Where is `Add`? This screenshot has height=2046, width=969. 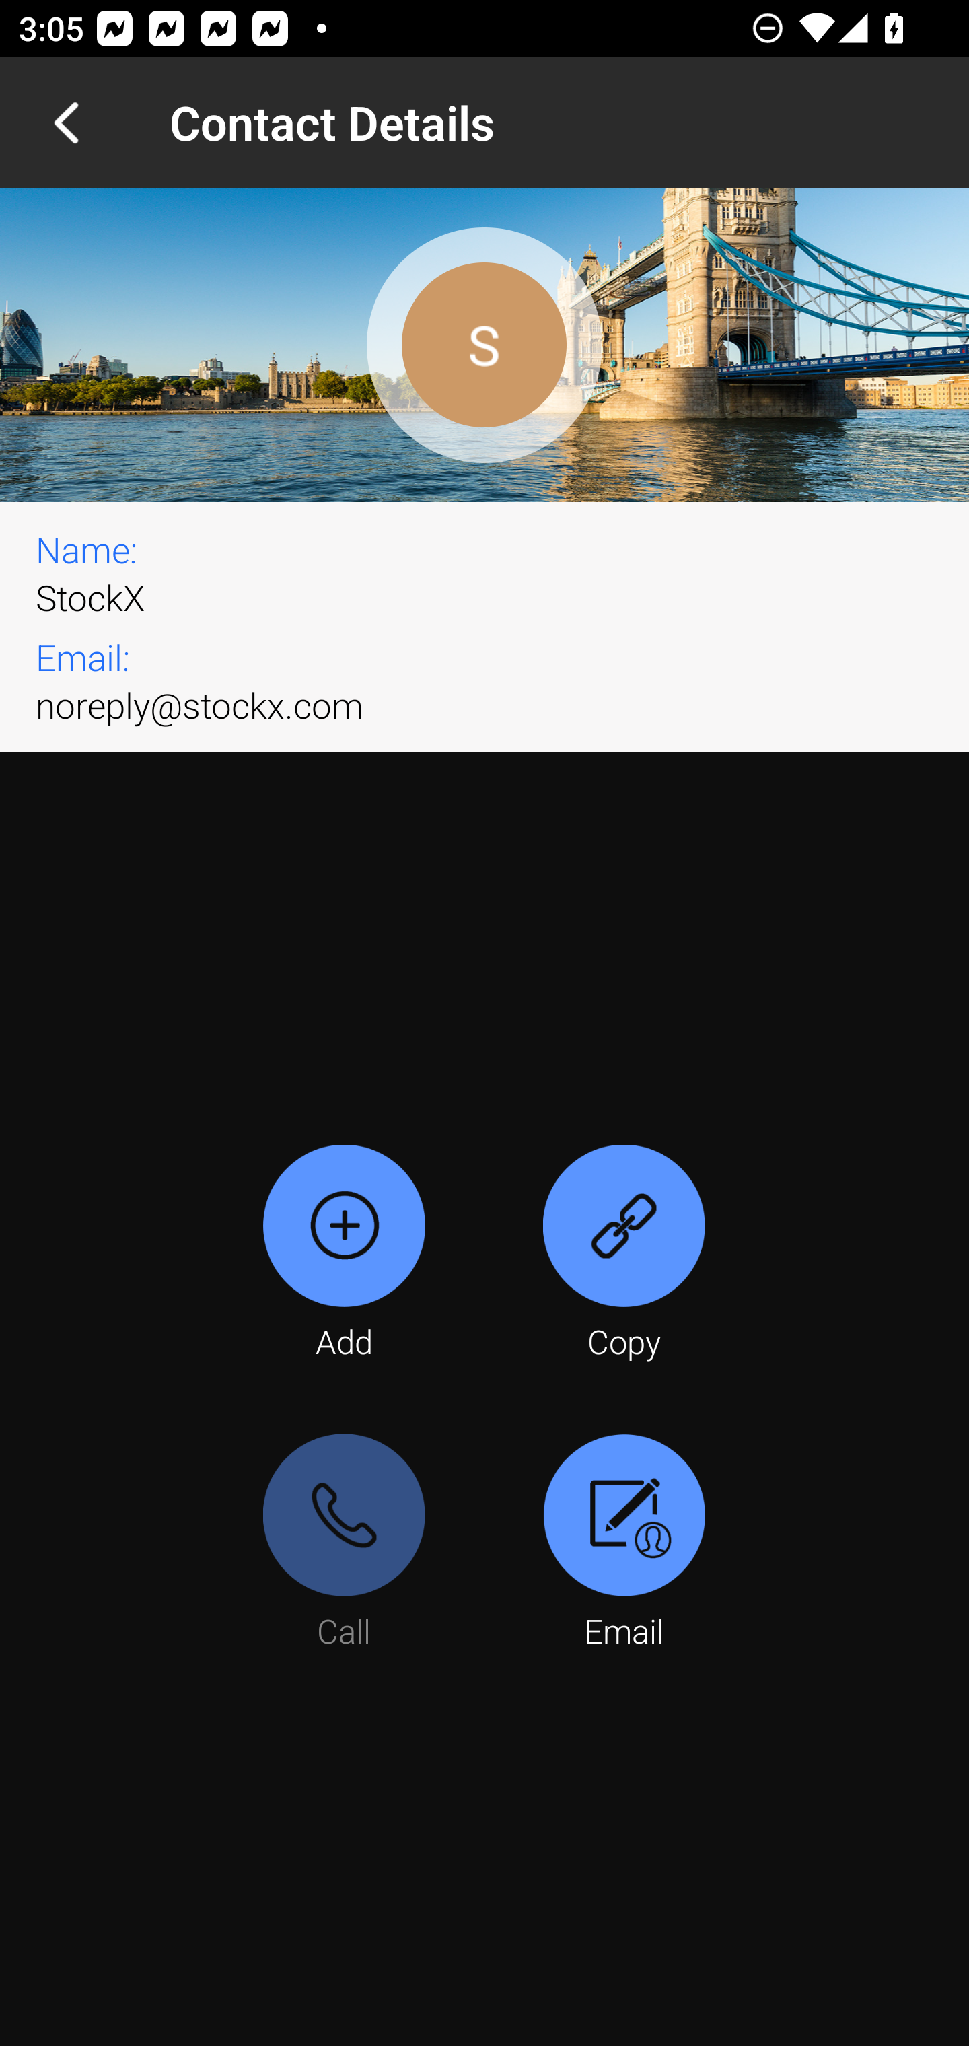
Add is located at coordinates (345, 1254).